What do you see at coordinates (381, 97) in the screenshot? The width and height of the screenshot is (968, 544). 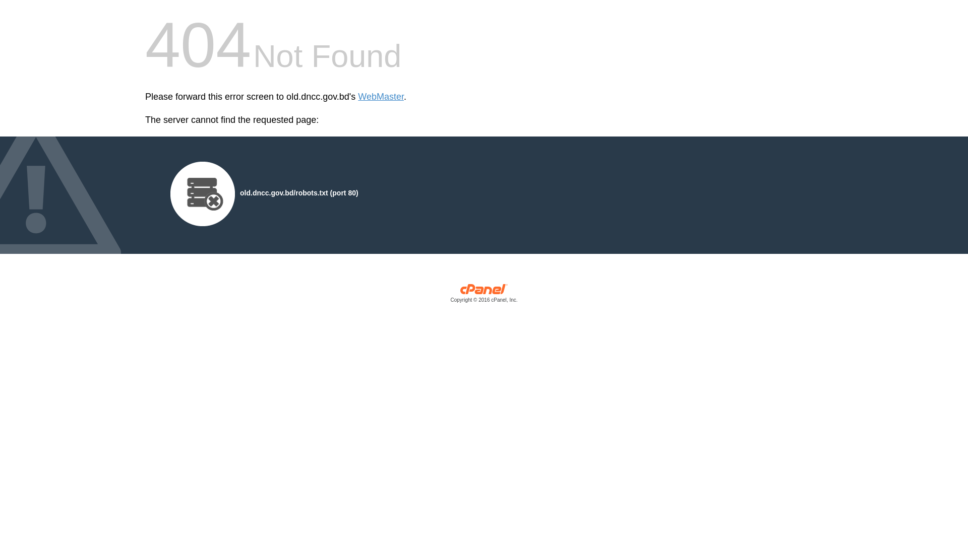 I see `WebMaster` at bounding box center [381, 97].